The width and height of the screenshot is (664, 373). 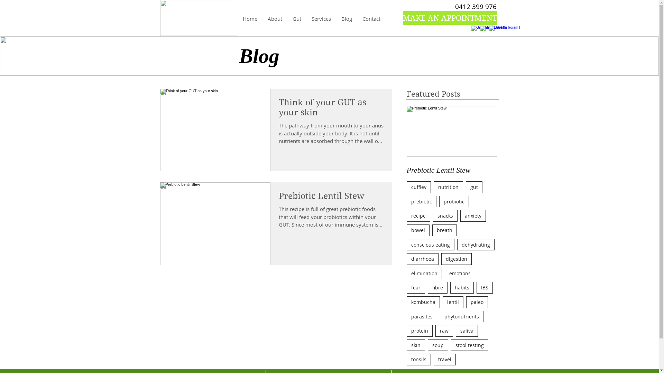 What do you see at coordinates (454, 202) in the screenshot?
I see `probiotic` at bounding box center [454, 202].